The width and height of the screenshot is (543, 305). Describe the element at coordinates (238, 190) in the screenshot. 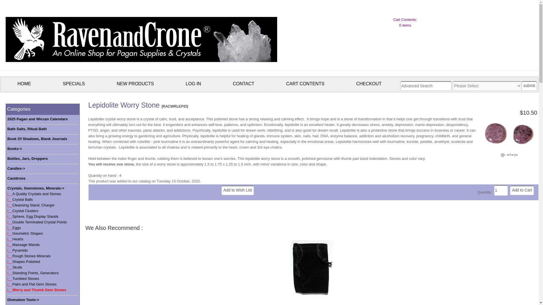

I see `Add to Wish List` at that location.